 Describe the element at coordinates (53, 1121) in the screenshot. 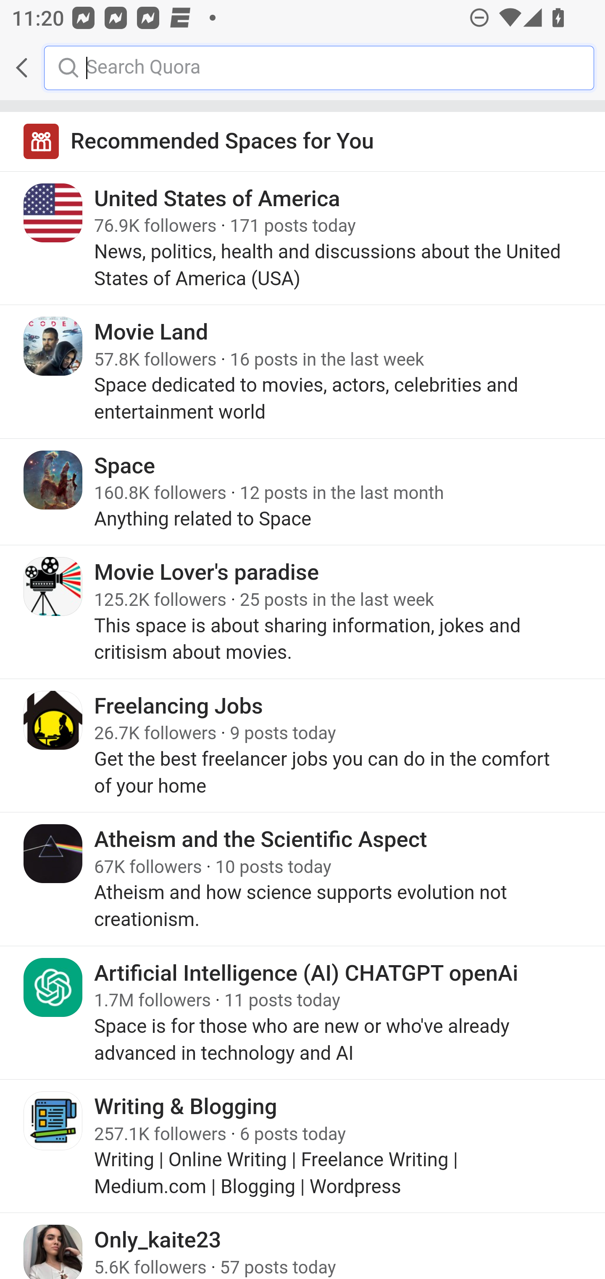

I see `Icon for Writing & Blogging` at that location.